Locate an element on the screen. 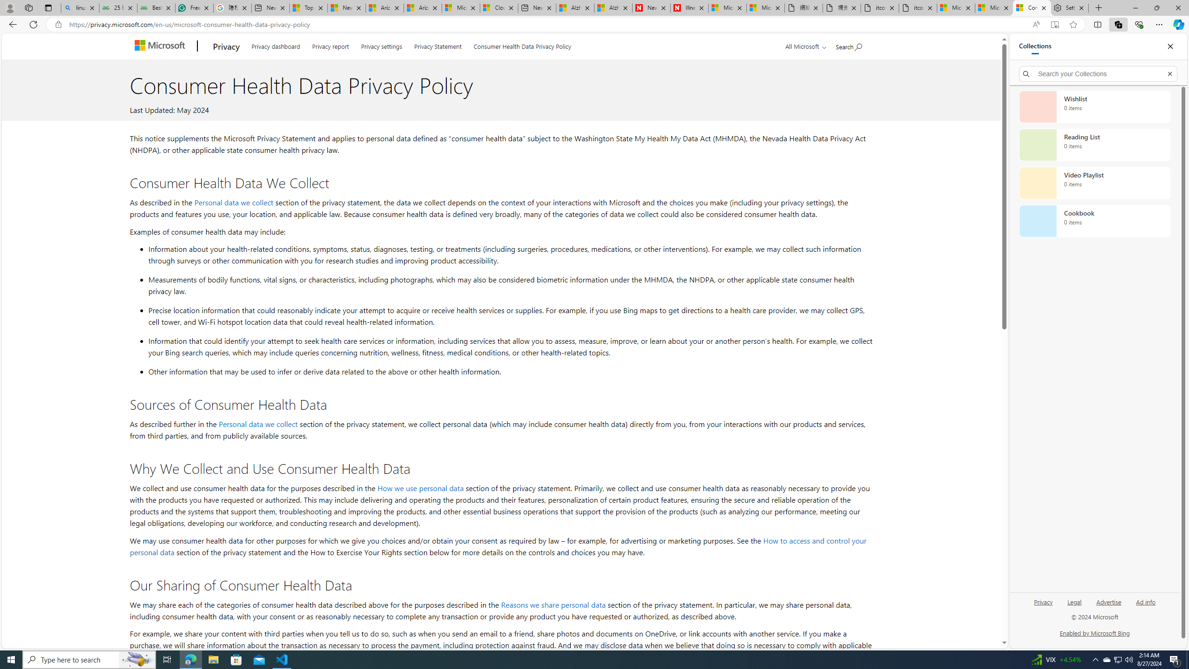 The width and height of the screenshot is (1189, 669). Consumer Health Data Privacy Policy is located at coordinates (1032, 8).